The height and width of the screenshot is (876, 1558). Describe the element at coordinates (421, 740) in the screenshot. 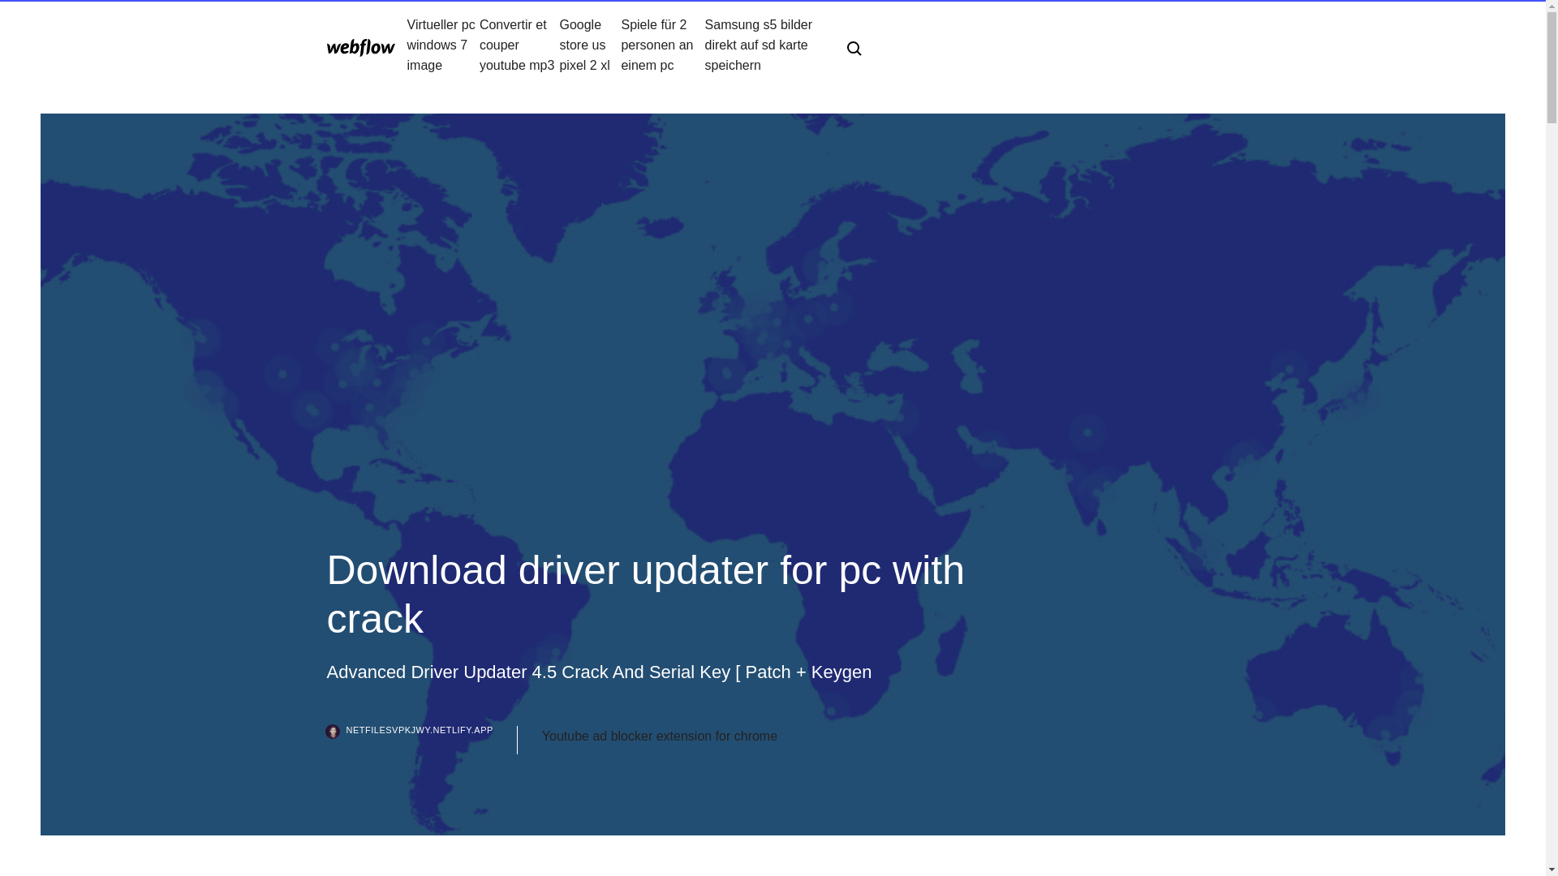

I see `NETFILESVPKJWY.NETLIFY.APP` at that location.